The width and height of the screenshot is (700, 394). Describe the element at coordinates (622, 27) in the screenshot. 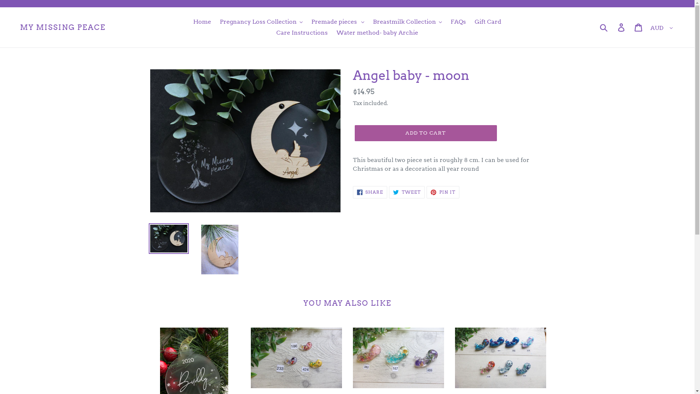

I see `Log in` at that location.